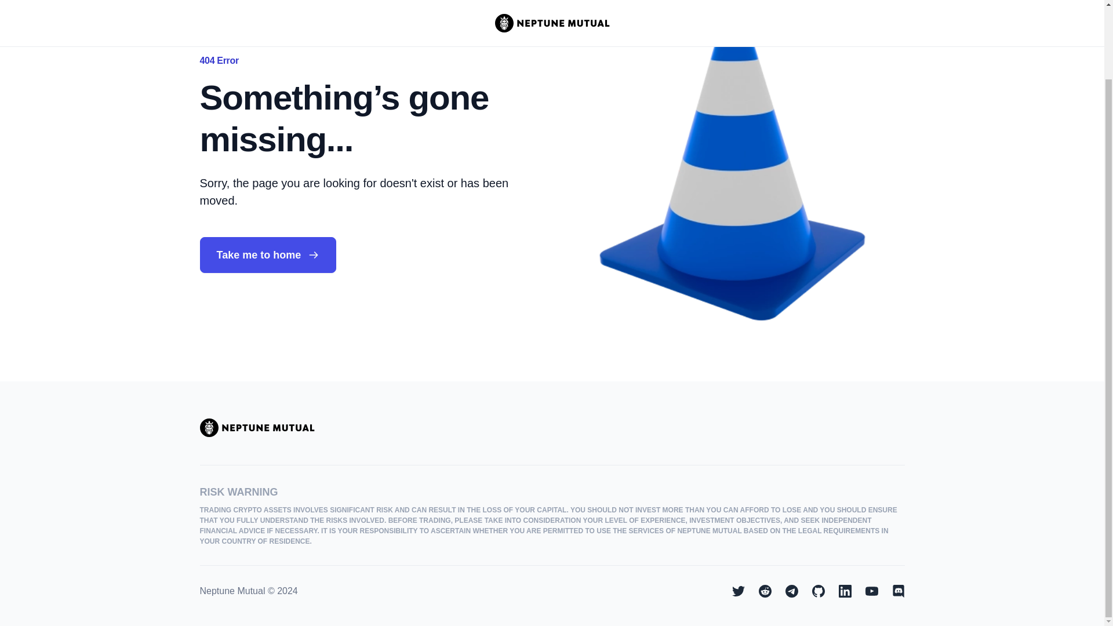 The image size is (1113, 626). What do you see at coordinates (764, 591) in the screenshot?
I see `reddit` at bounding box center [764, 591].